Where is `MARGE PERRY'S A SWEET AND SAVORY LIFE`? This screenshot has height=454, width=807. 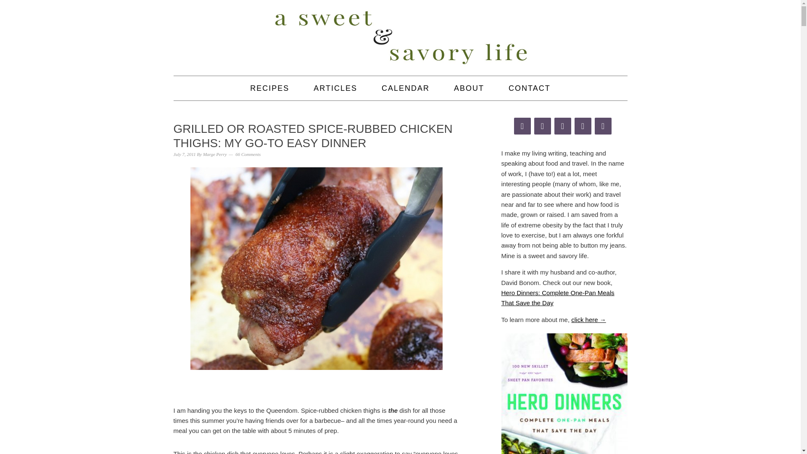
MARGE PERRY'S A SWEET AND SAVORY LIFE is located at coordinates (400, 38).